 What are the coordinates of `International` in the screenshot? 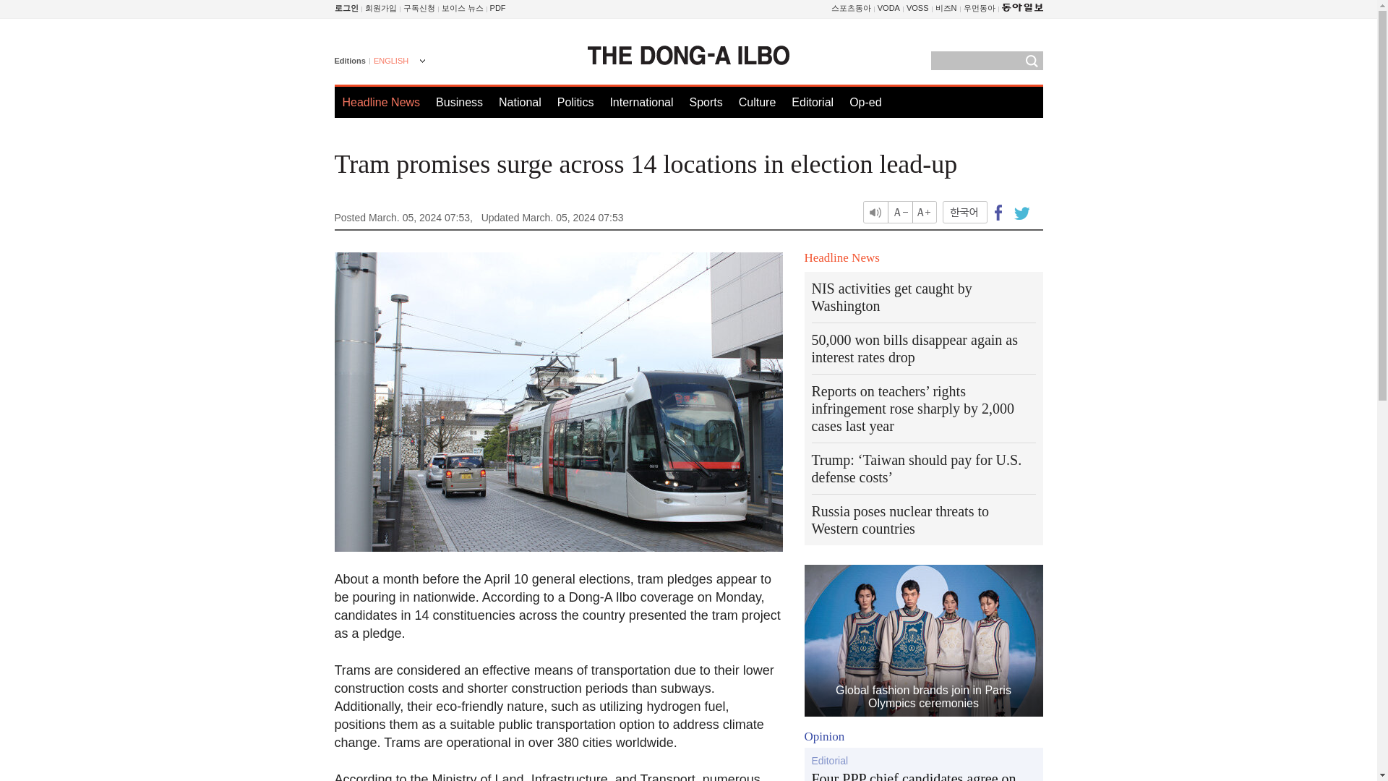 It's located at (641, 102).